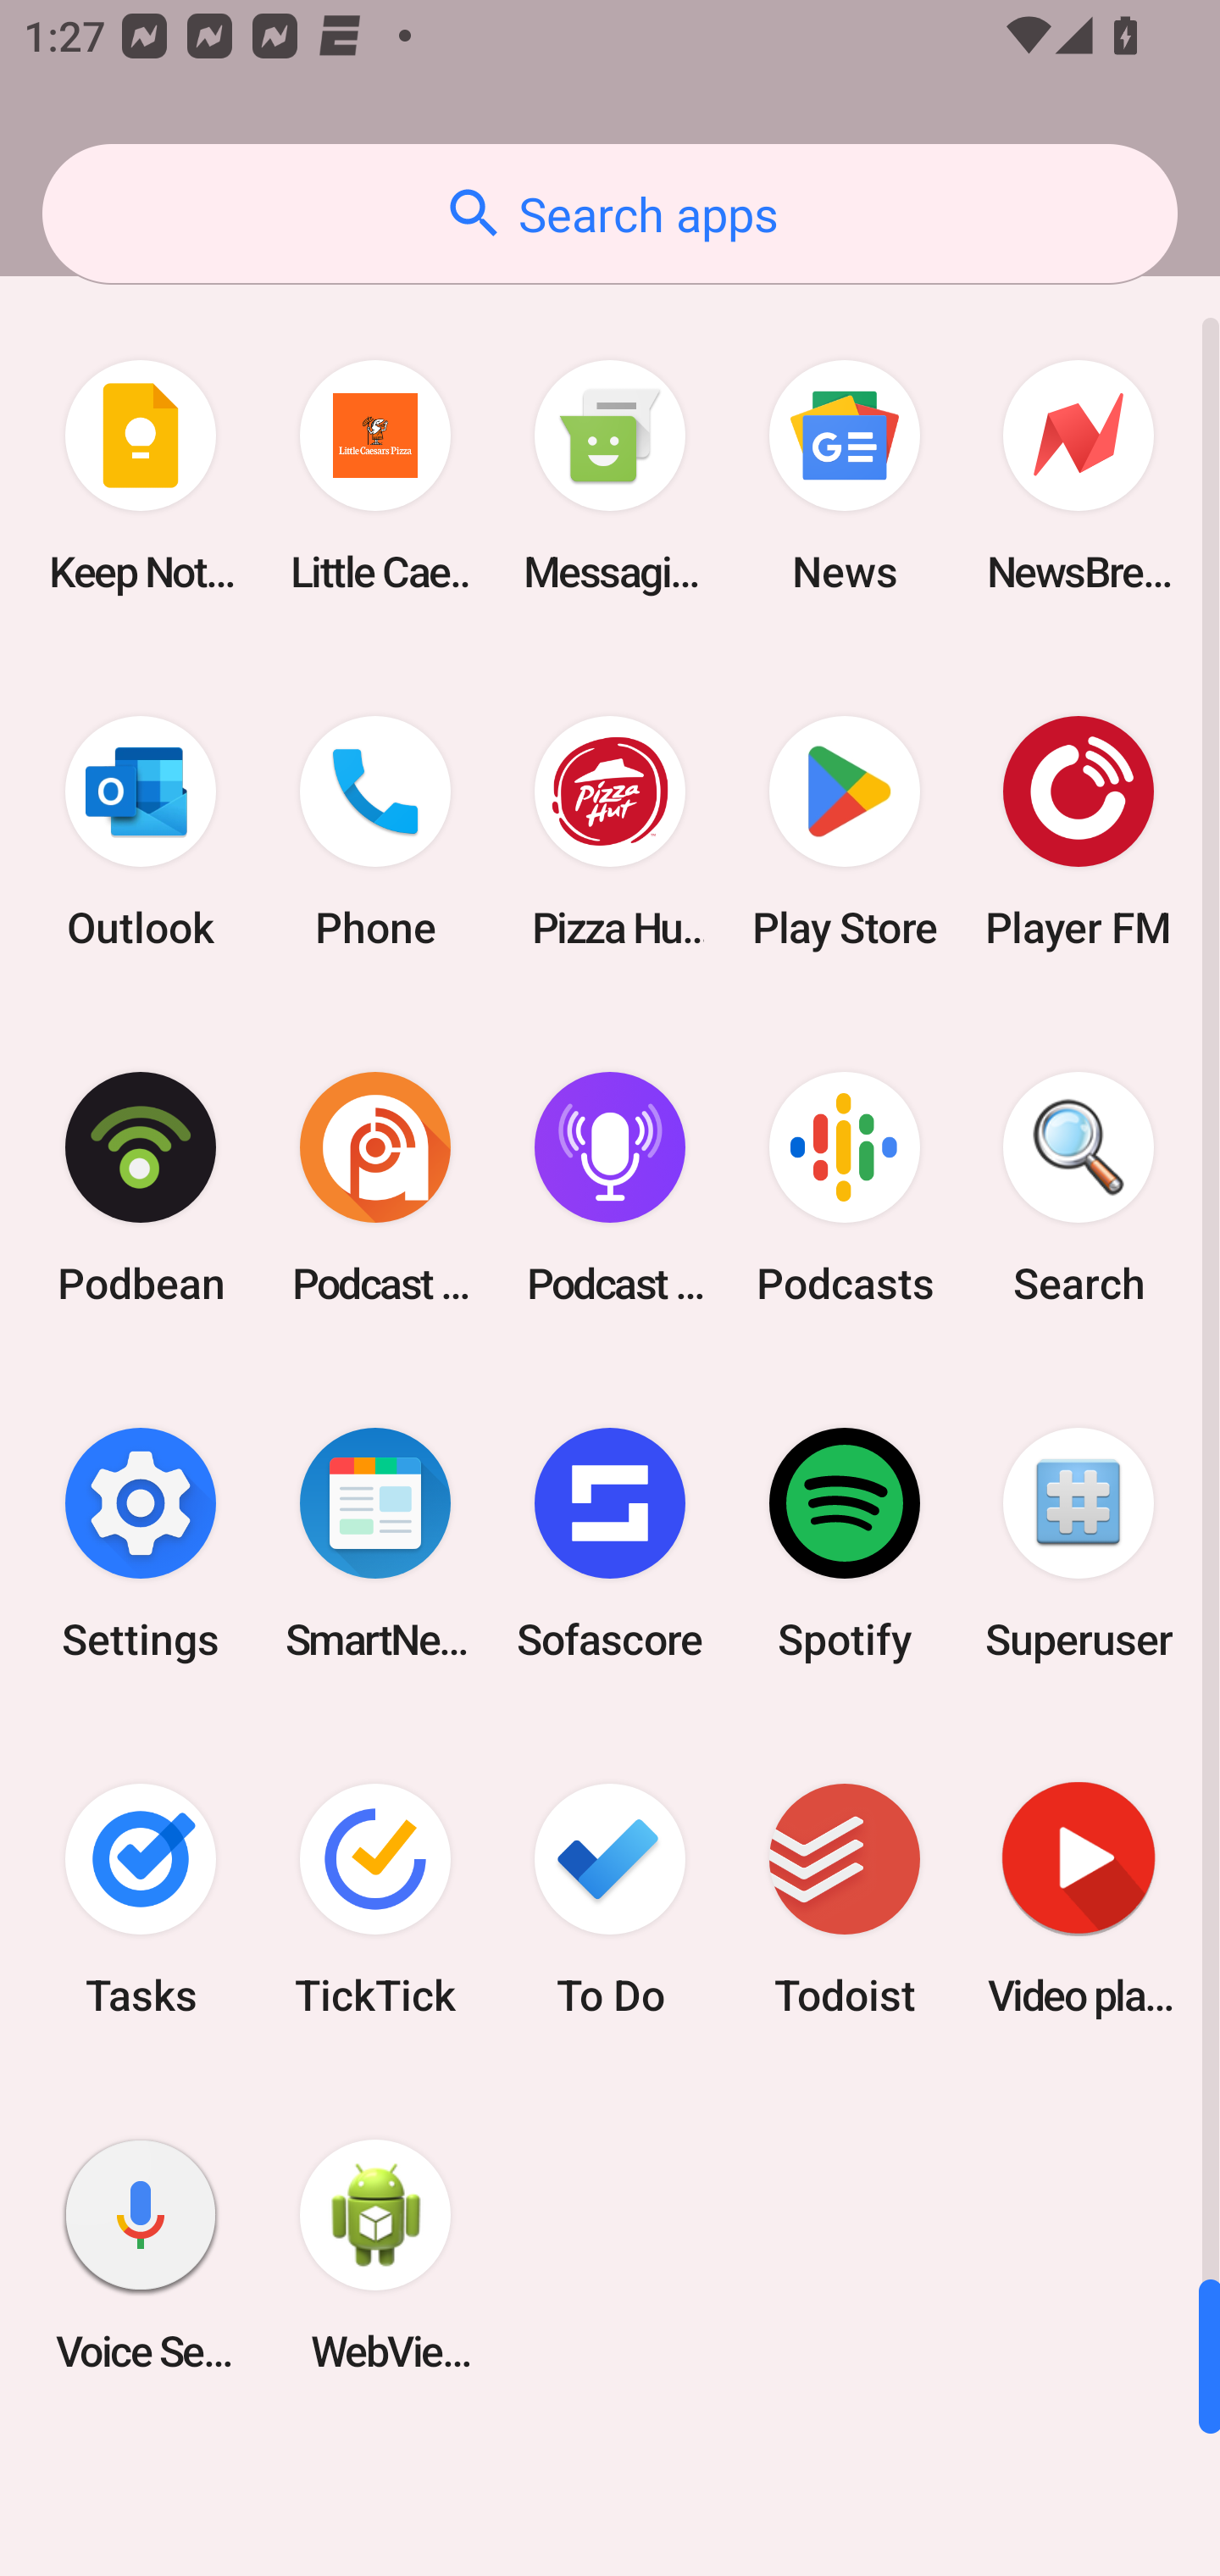  Describe the element at coordinates (141, 832) in the screenshot. I see `Outlook` at that location.